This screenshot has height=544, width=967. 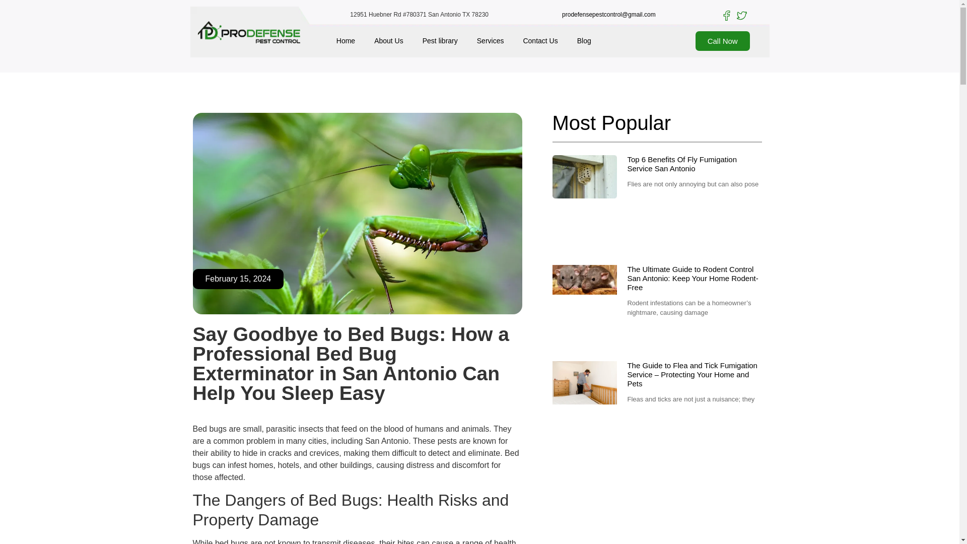 I want to click on Home, so click(x=346, y=40).